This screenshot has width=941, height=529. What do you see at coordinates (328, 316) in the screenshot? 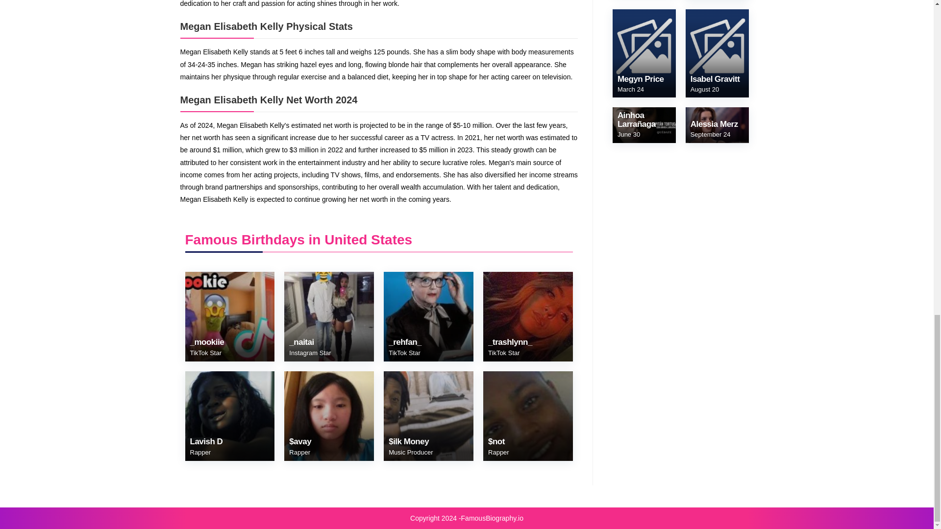
I see `Megan Elisabeth Kelly` at bounding box center [328, 316].